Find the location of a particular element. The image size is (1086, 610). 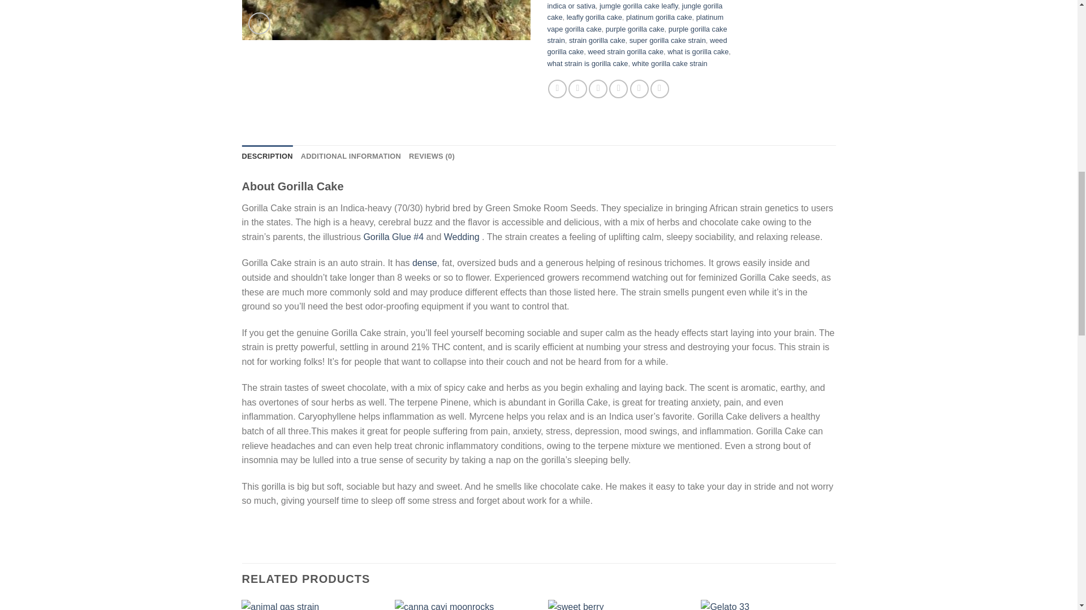

Share on Tumblr is located at coordinates (660, 89).